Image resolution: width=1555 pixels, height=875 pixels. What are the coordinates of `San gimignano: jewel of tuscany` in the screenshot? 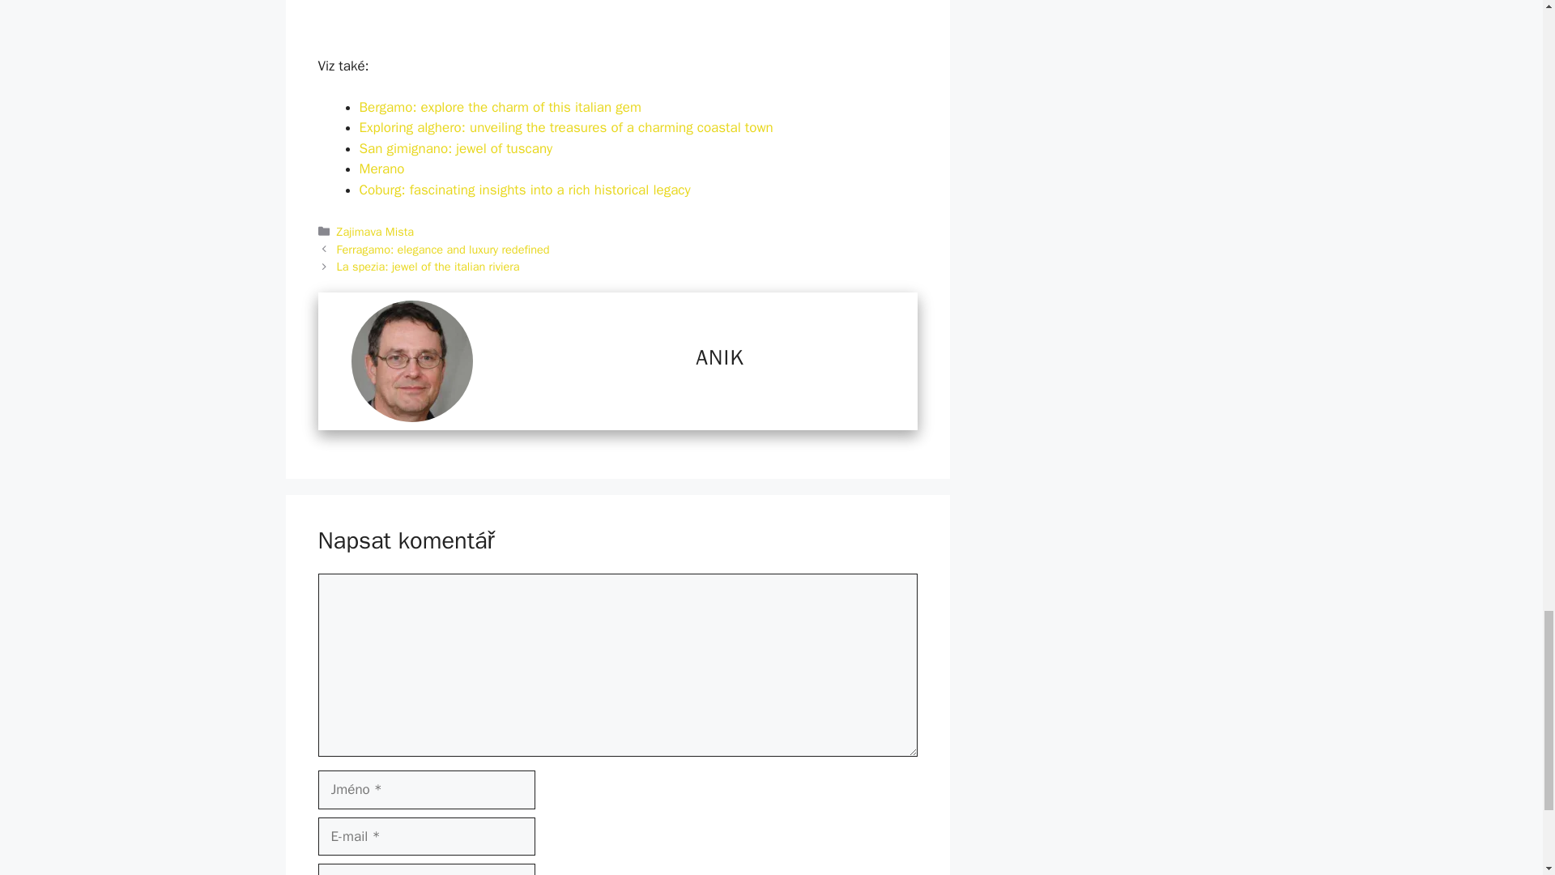 It's located at (456, 148).